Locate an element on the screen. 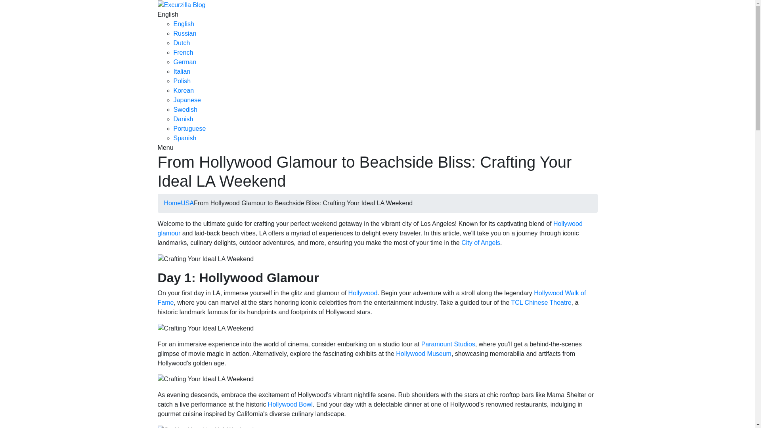 The height and width of the screenshot is (428, 761). German is located at coordinates (185, 62).